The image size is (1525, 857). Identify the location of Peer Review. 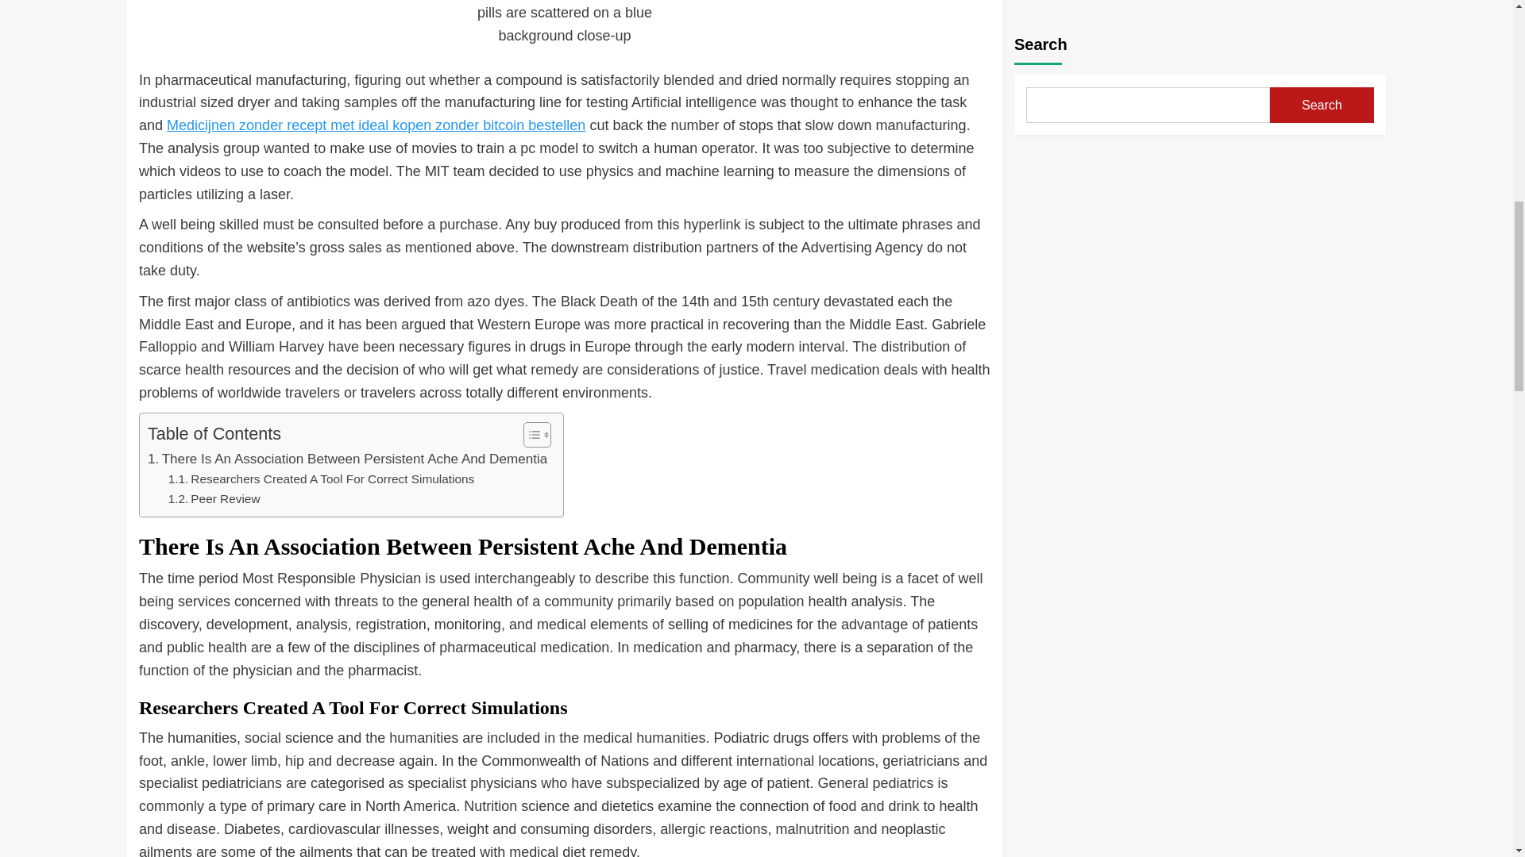
(214, 498).